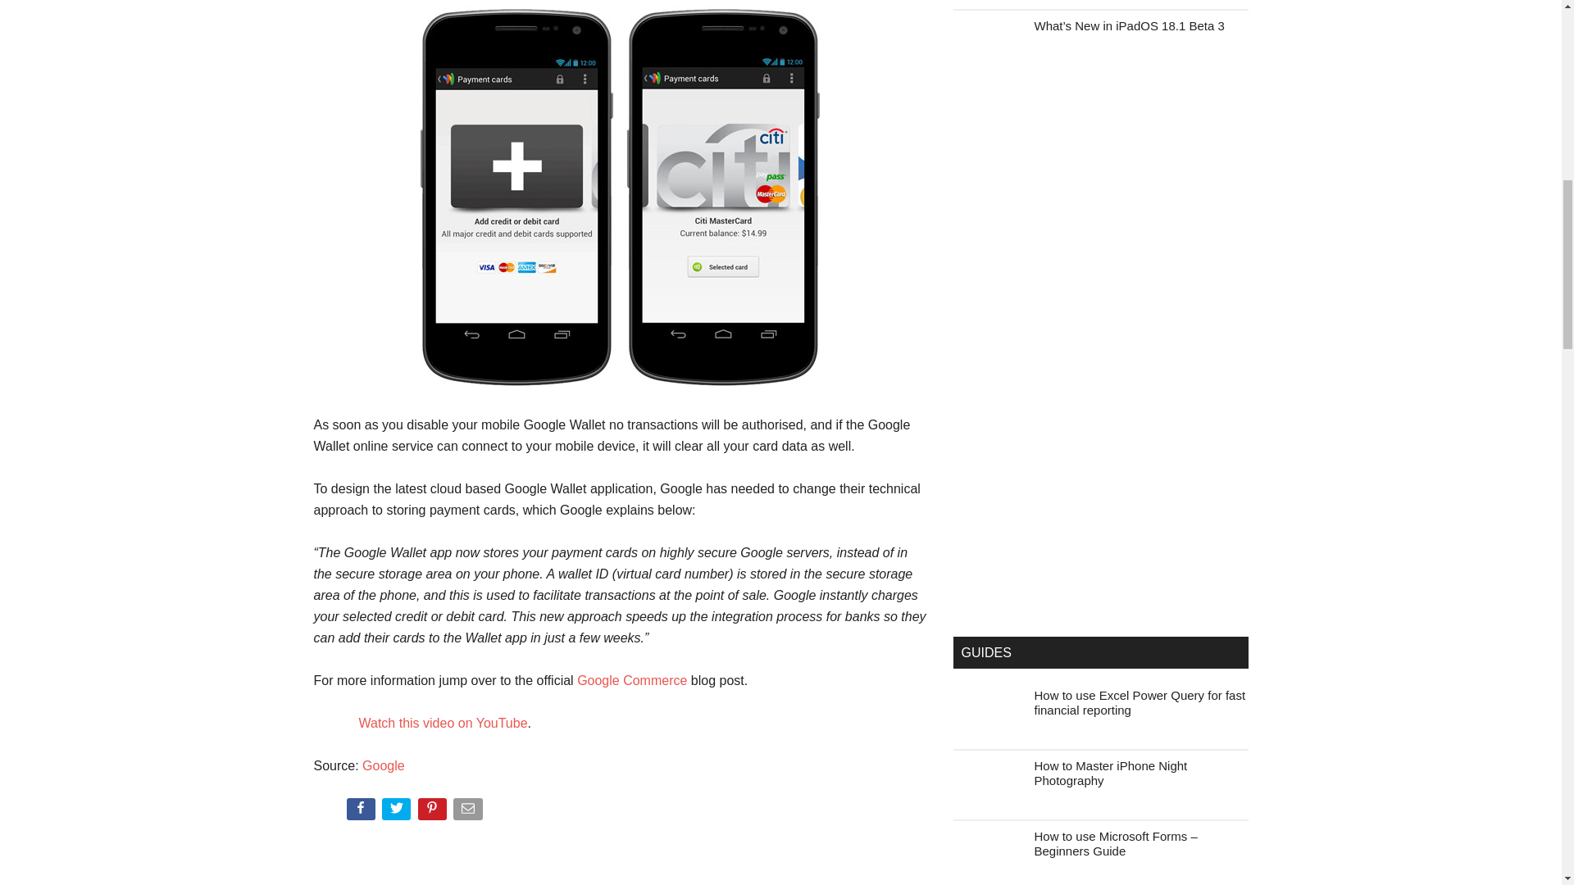  Describe the element at coordinates (398, 812) in the screenshot. I see `Tweet` at that location.